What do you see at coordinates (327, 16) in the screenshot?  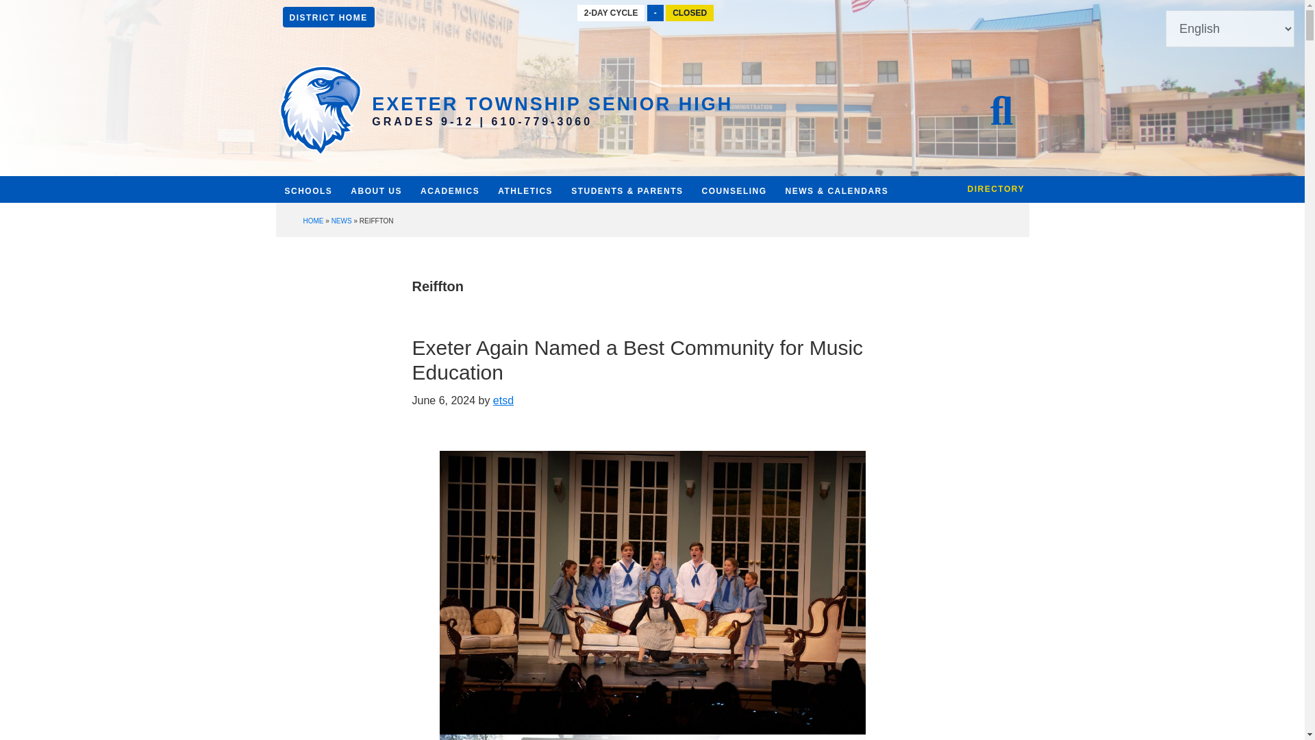 I see `DISTRICT HOME` at bounding box center [327, 16].